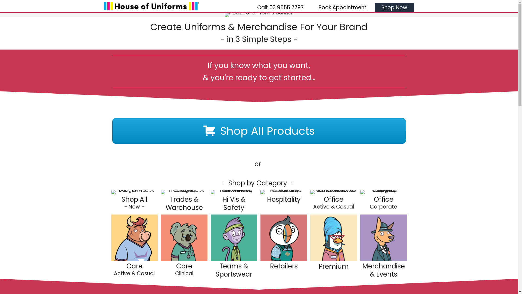 The image size is (522, 294). What do you see at coordinates (234, 192) in the screenshot?
I see `Uniforms-HiVis & Safety-1080px` at bounding box center [234, 192].